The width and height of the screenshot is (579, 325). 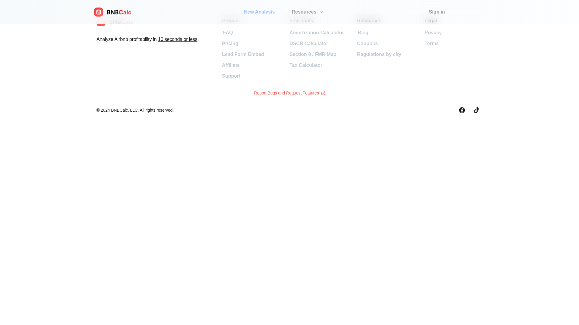 I want to click on FAQ, so click(x=228, y=32).